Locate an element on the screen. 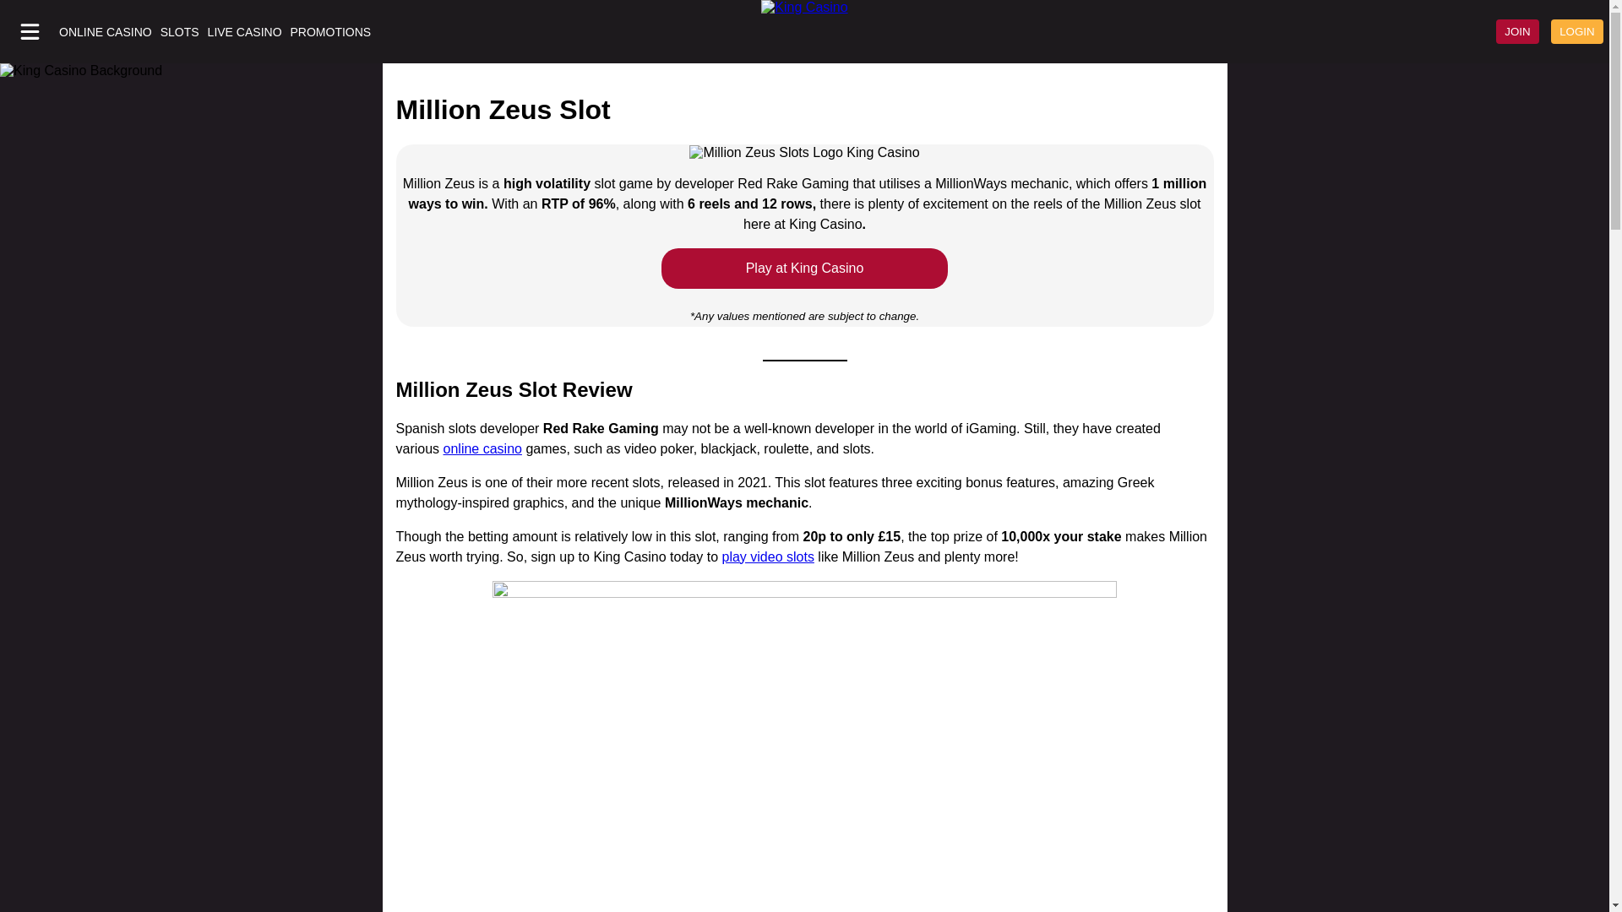 The width and height of the screenshot is (1622, 912). Play at King Casino is located at coordinates (805, 269).